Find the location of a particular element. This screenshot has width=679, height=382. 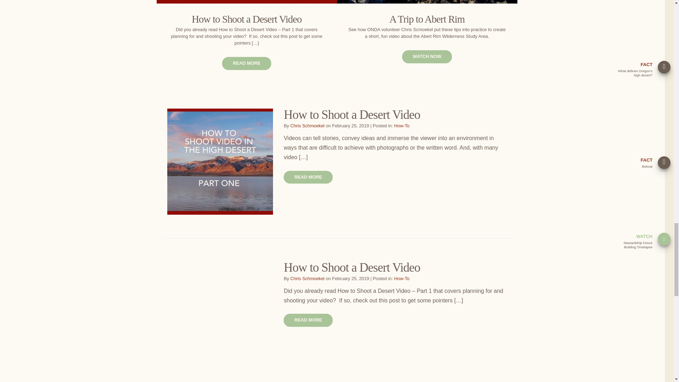

How to Shoot a Desert Video is located at coordinates (352, 267).